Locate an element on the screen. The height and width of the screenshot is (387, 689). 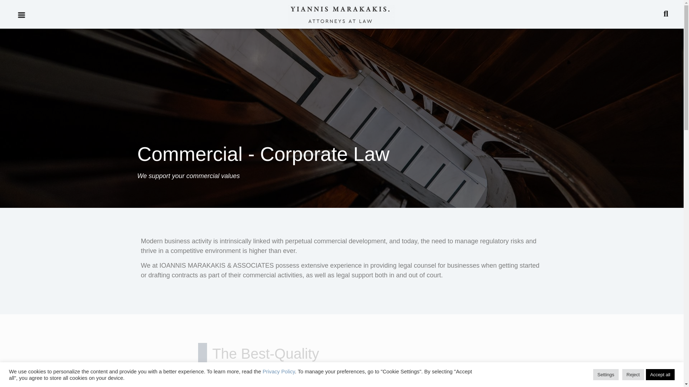
Privacy Policy is located at coordinates (278, 371).